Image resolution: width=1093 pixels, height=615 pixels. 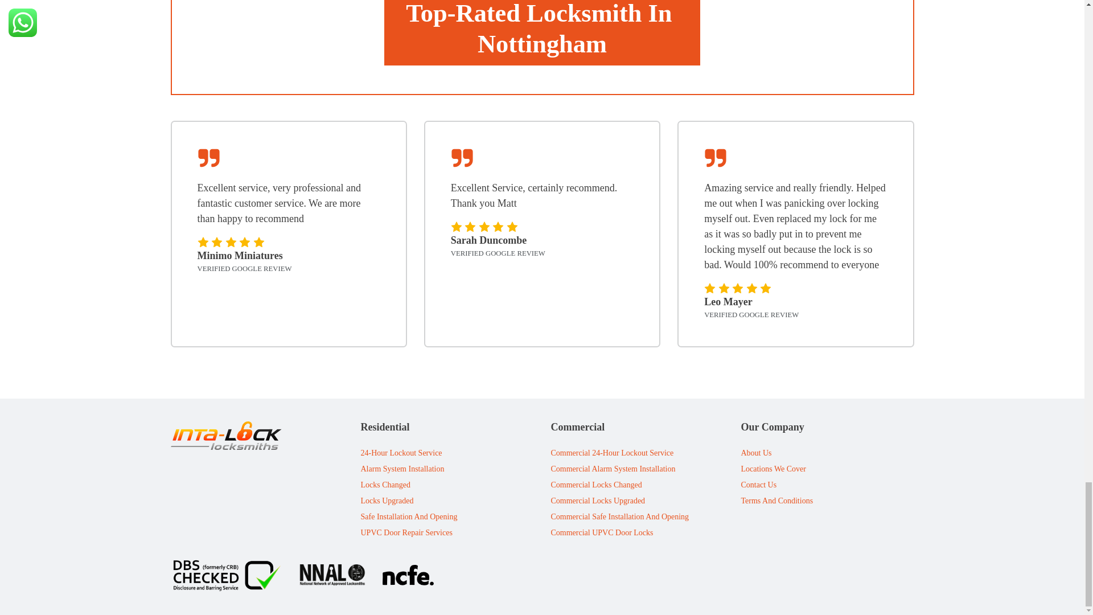 I want to click on 24-Hour Lockout Service, so click(x=409, y=453).